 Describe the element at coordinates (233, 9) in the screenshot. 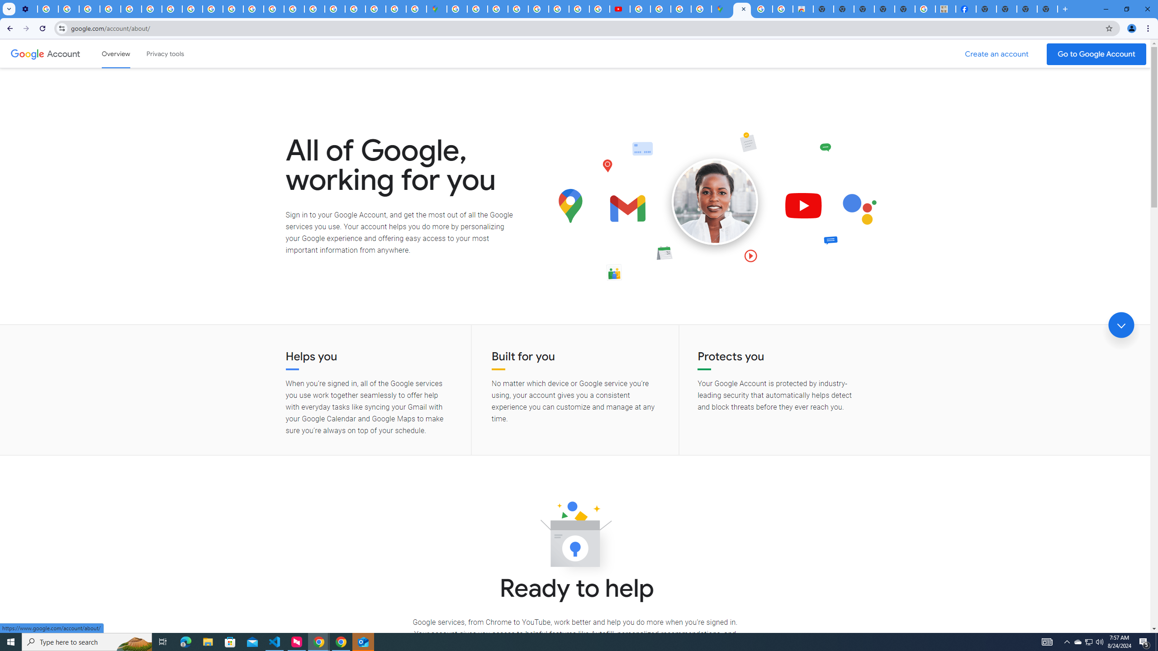

I see `Privacy Checkup` at that location.